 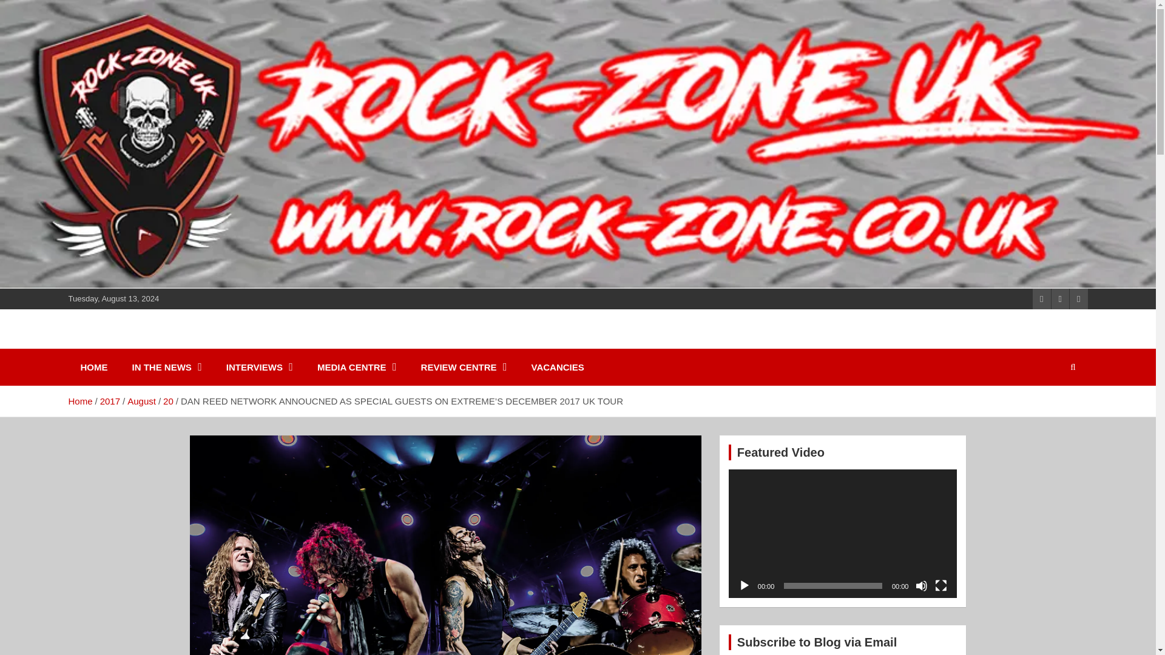 I want to click on Rock Zone UK, so click(x=150, y=343).